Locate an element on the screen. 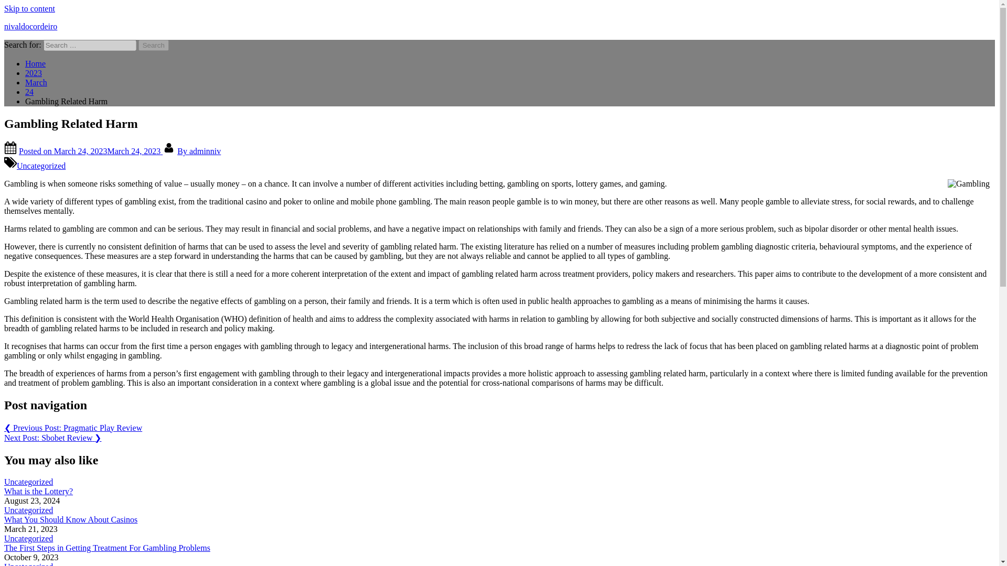  Skip to content is located at coordinates (29, 8).